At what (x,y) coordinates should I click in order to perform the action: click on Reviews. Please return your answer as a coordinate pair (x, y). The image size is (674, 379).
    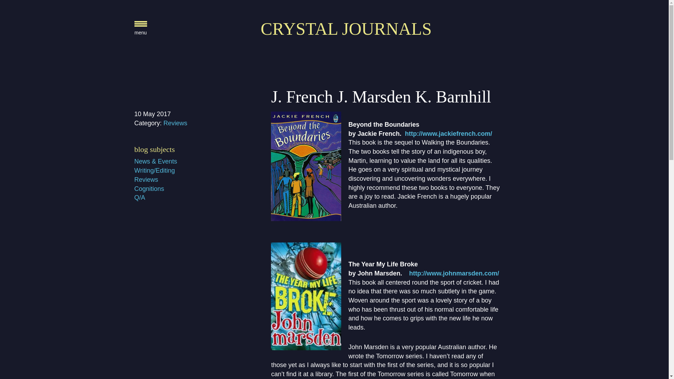
    Looking at the image, I should click on (146, 180).